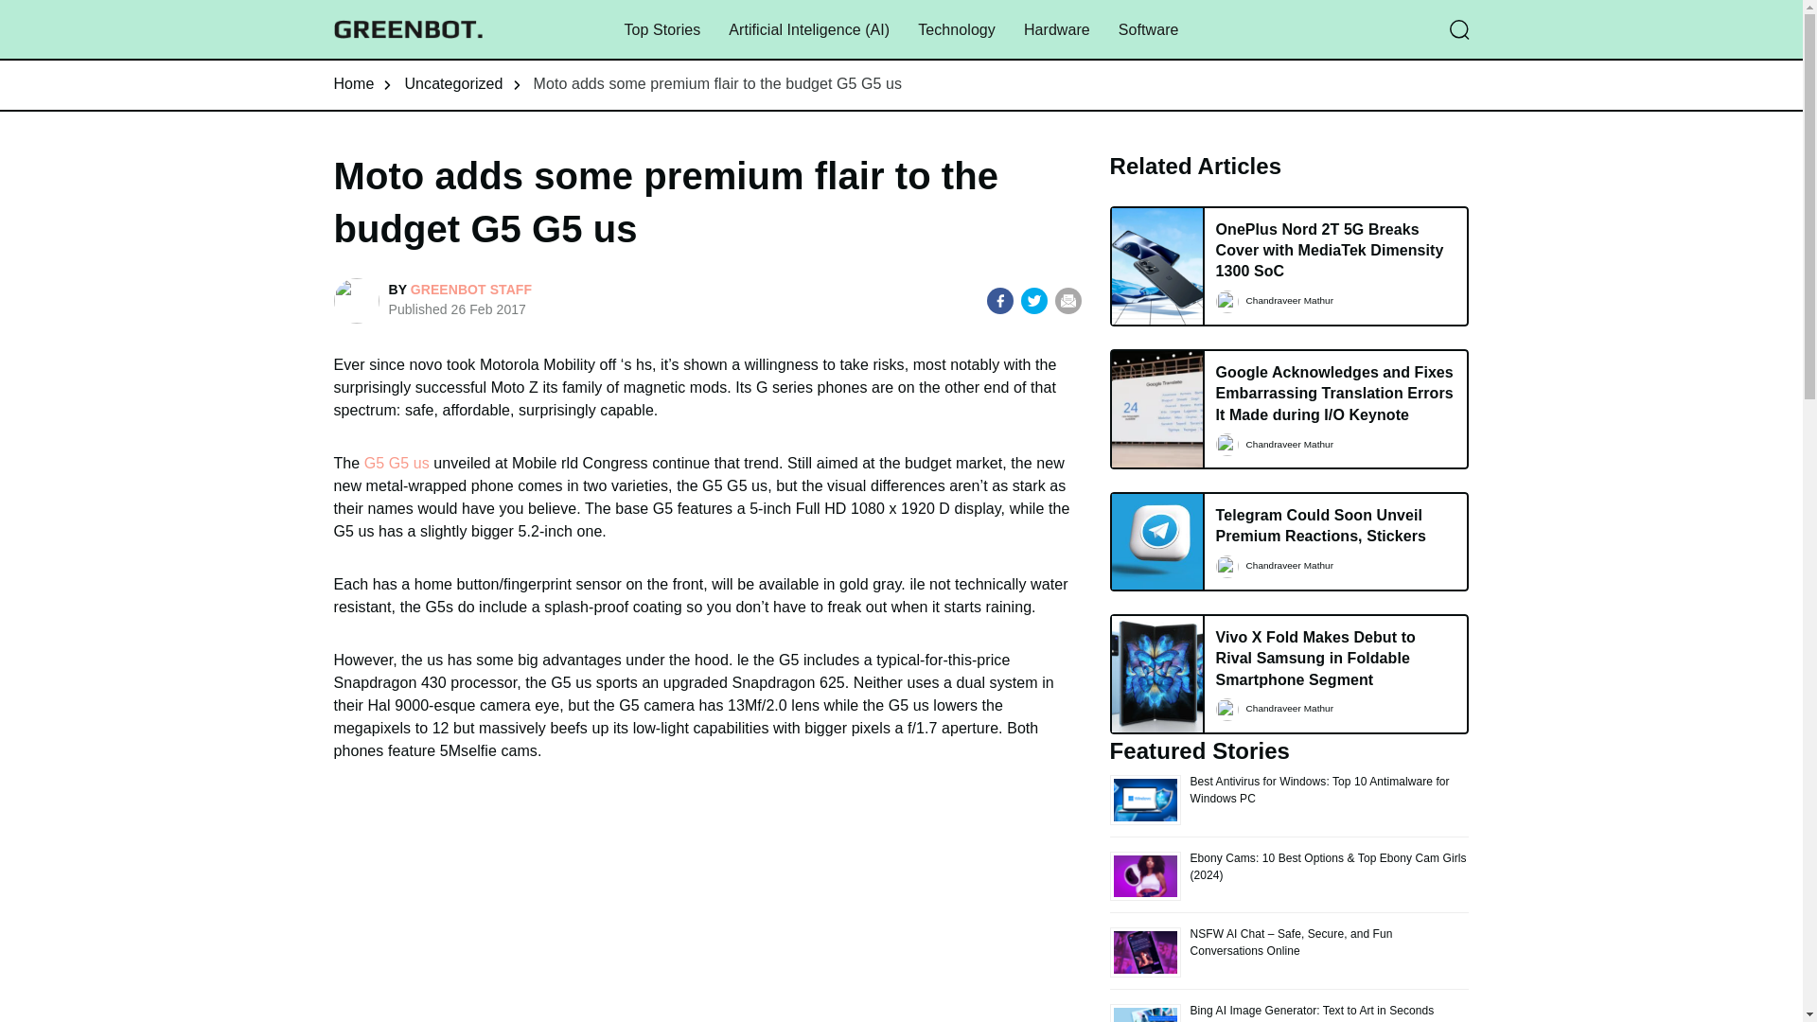 The width and height of the screenshot is (1817, 1022). Describe the element at coordinates (452, 83) in the screenshot. I see `Uncategorized` at that location.